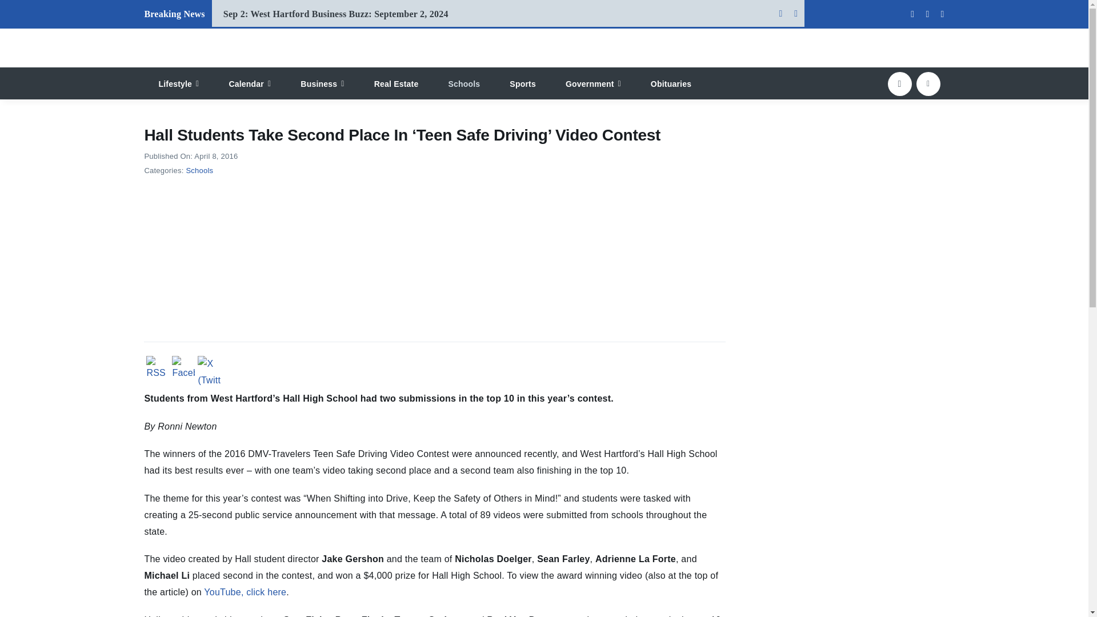 This screenshot has width=1097, height=617. What do you see at coordinates (336, 14) in the screenshot?
I see `Sep 2: West Hartford Business Buzz: September 2, 2024` at bounding box center [336, 14].